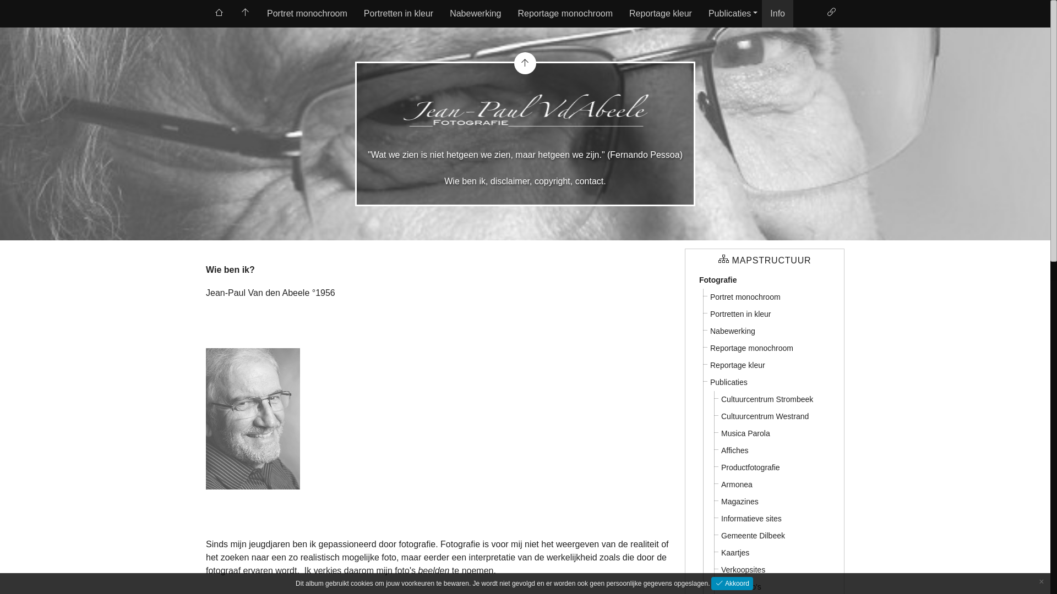 The width and height of the screenshot is (1057, 594). Describe the element at coordinates (735, 451) in the screenshot. I see `Affiches` at that location.